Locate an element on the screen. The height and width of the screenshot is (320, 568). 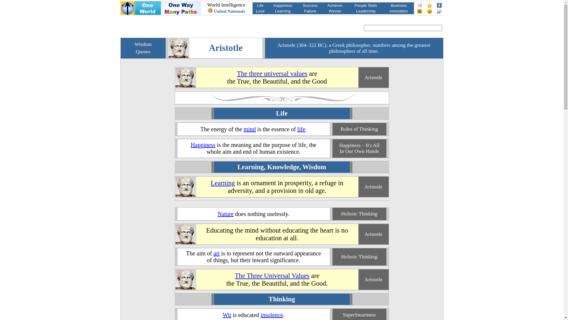
Holistic Thinking is located at coordinates (359, 257).